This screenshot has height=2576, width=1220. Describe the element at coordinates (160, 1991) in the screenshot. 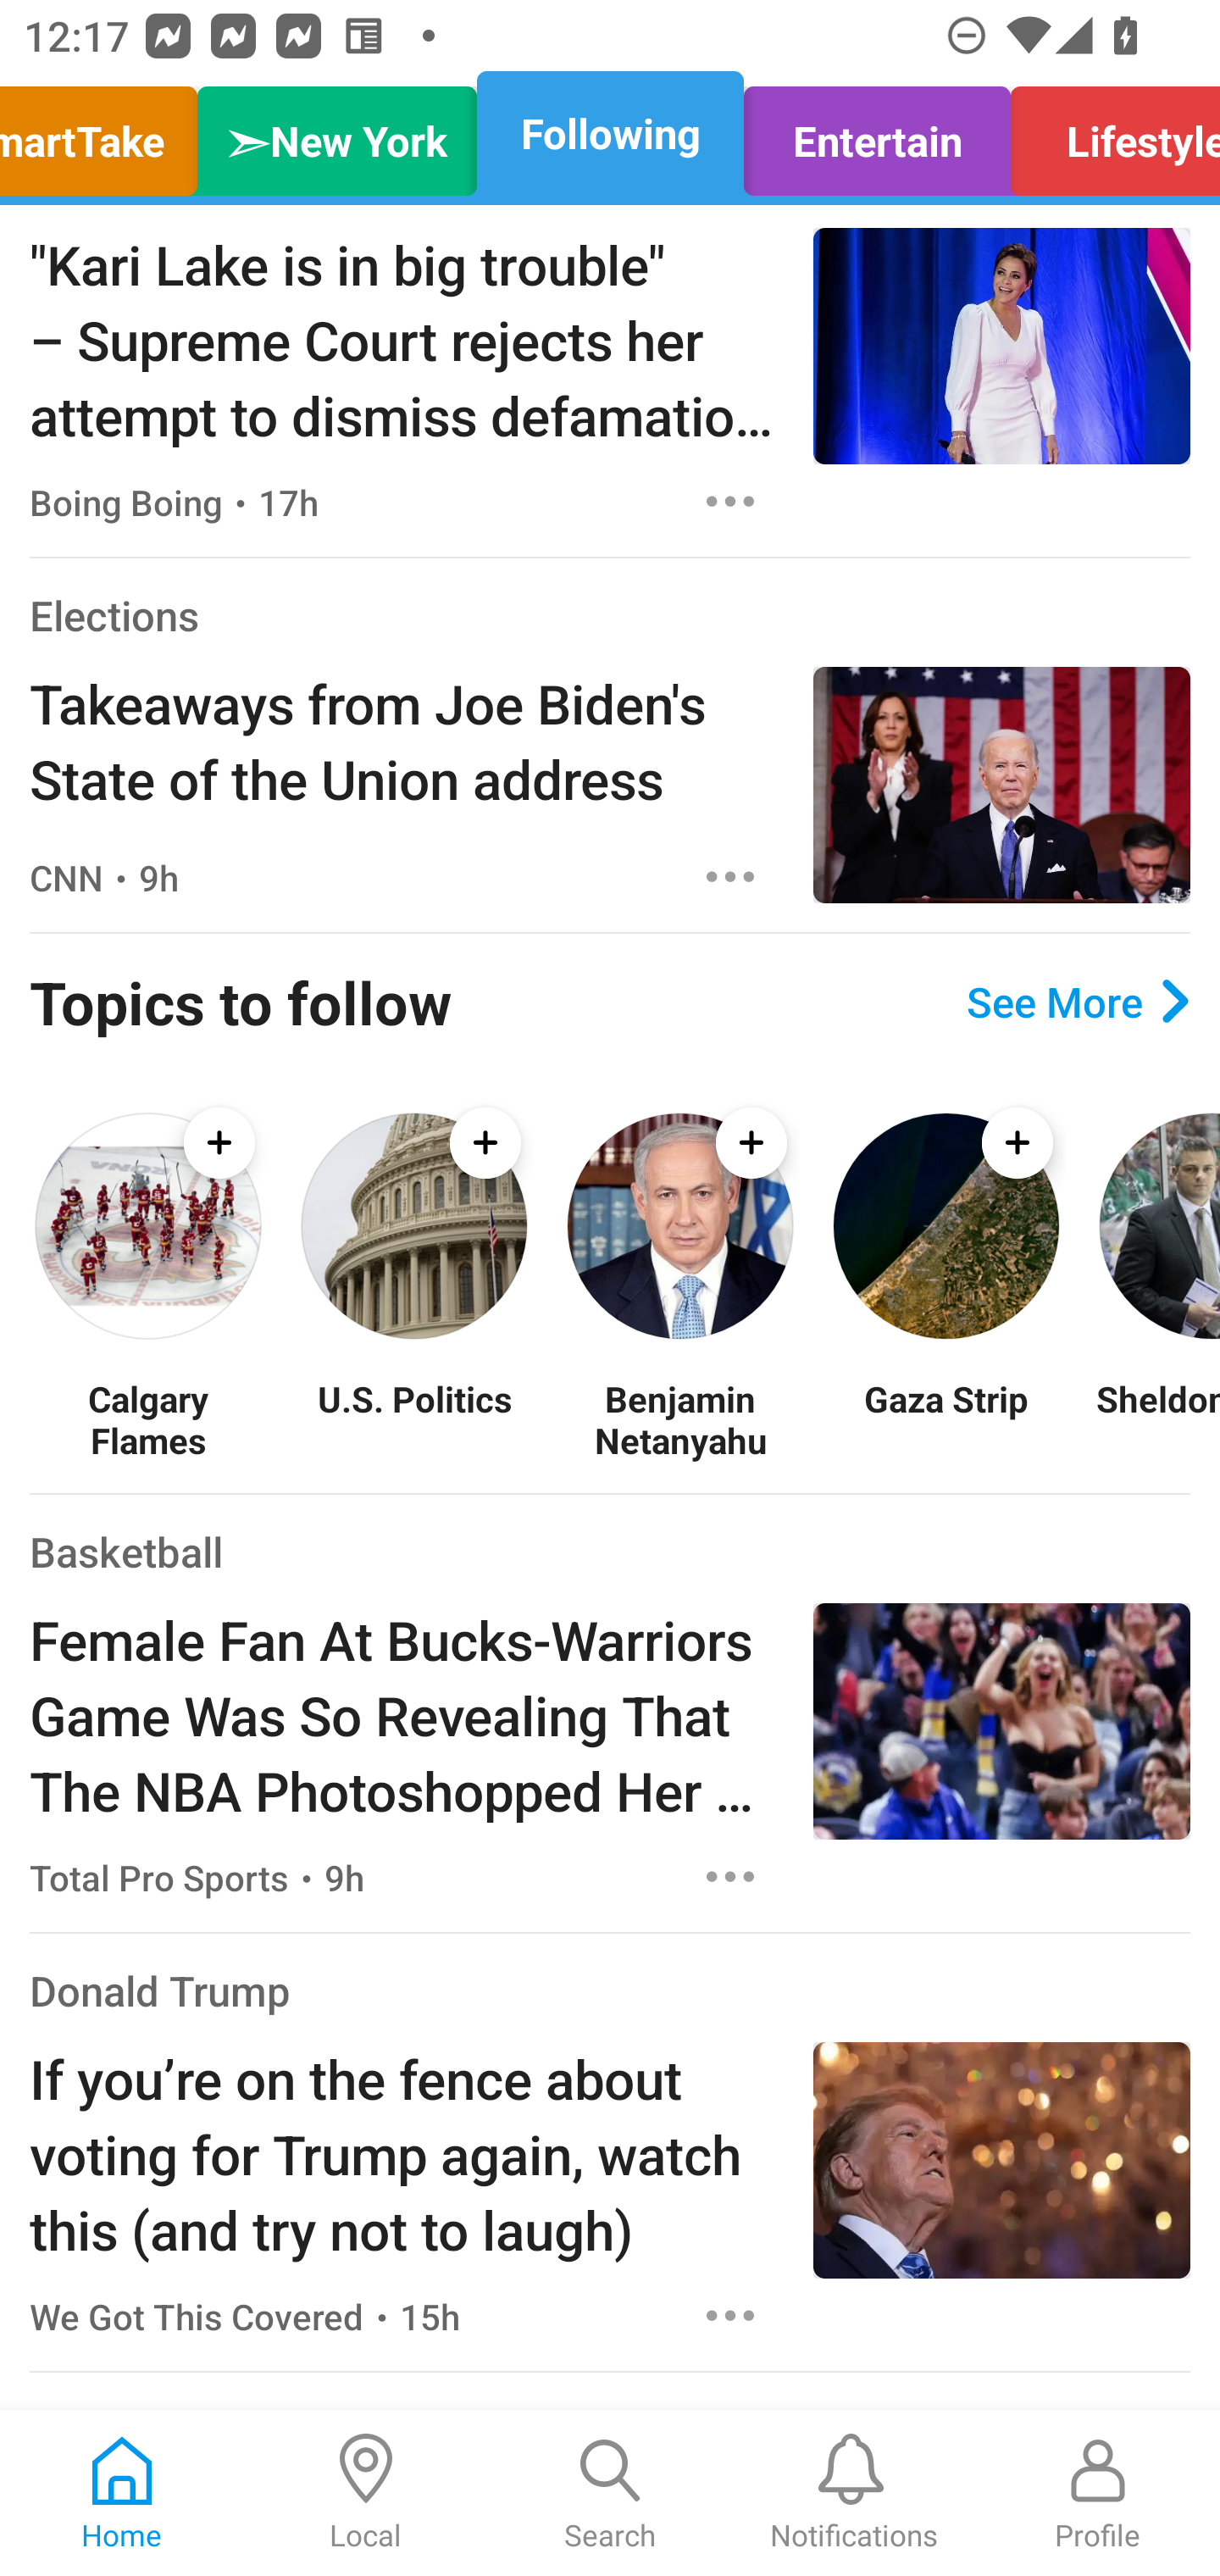

I see `Donald Trump` at that location.